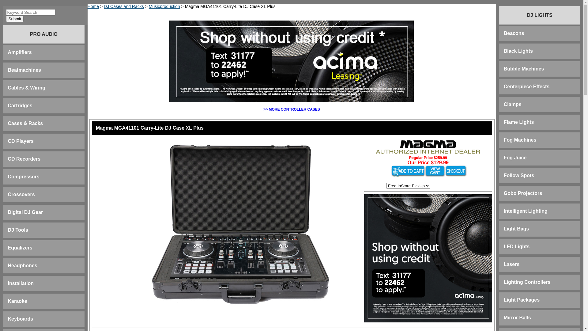 The image size is (588, 331). I want to click on Keyboards, so click(21, 319).